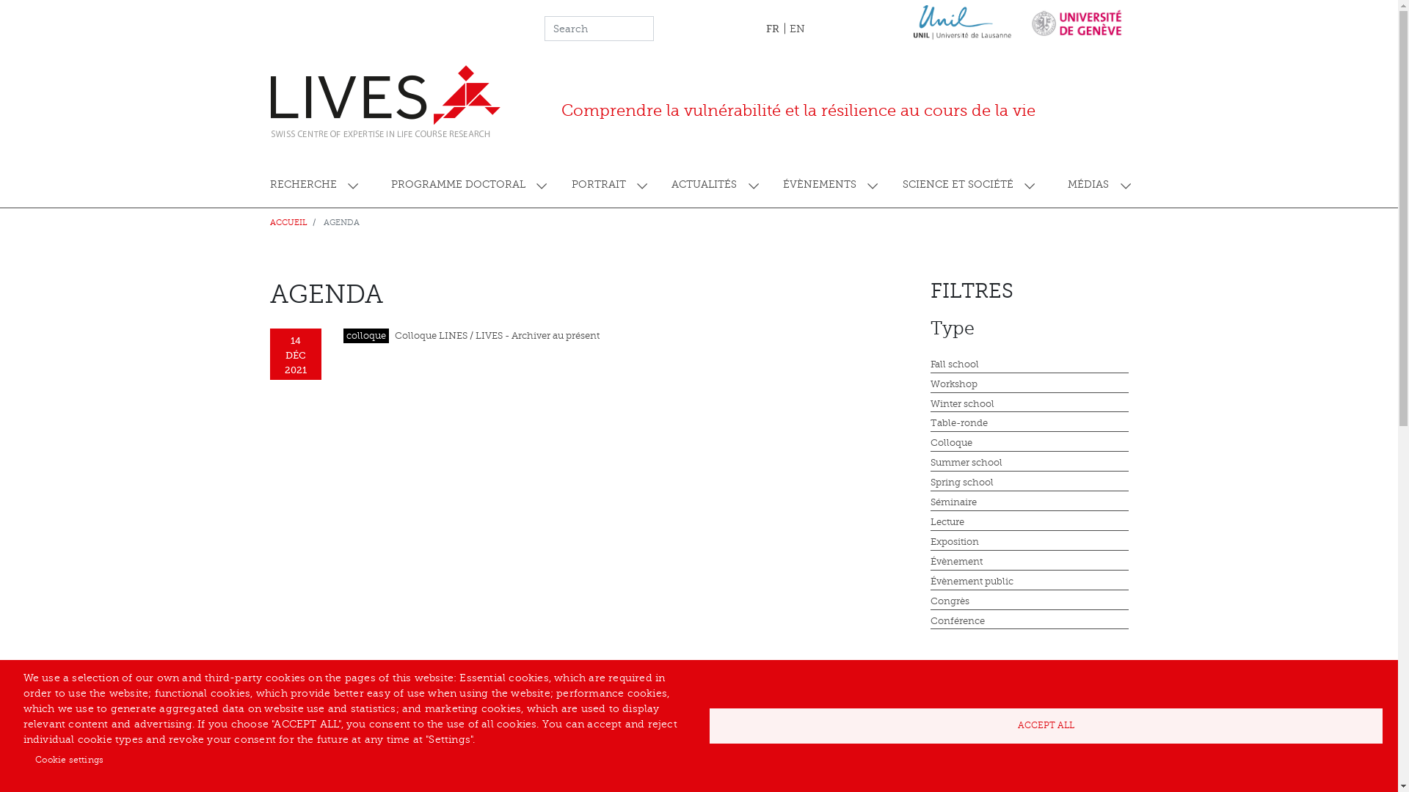 The width and height of the screenshot is (1409, 792). What do you see at coordinates (1030, 444) in the screenshot?
I see `Colloque` at bounding box center [1030, 444].